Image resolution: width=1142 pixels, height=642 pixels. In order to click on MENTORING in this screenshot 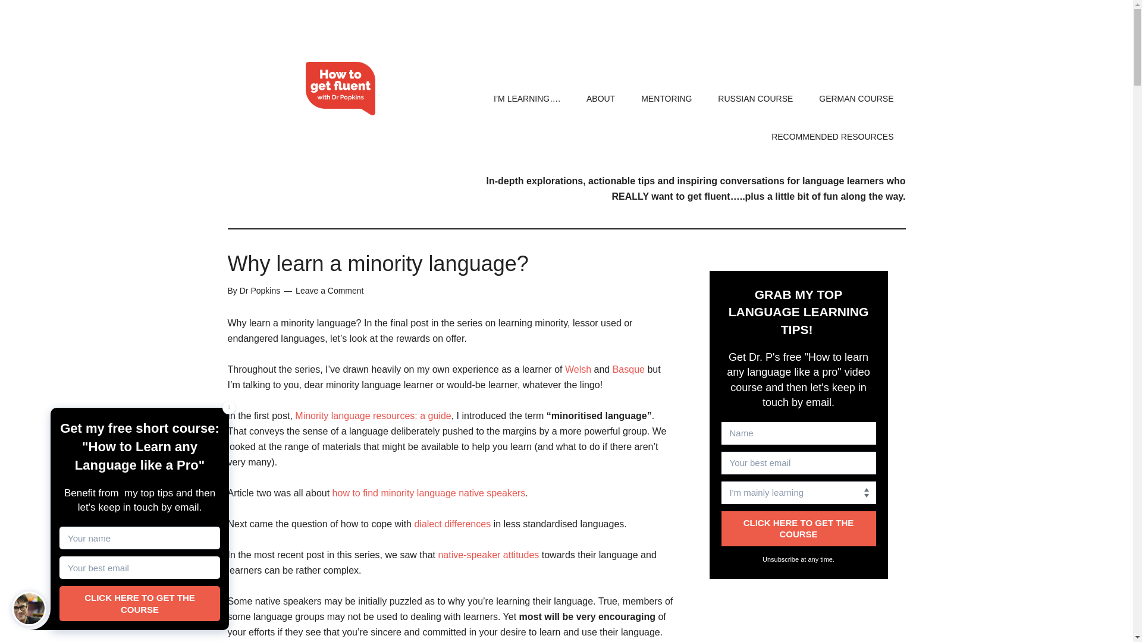, I will do `click(666, 98)`.